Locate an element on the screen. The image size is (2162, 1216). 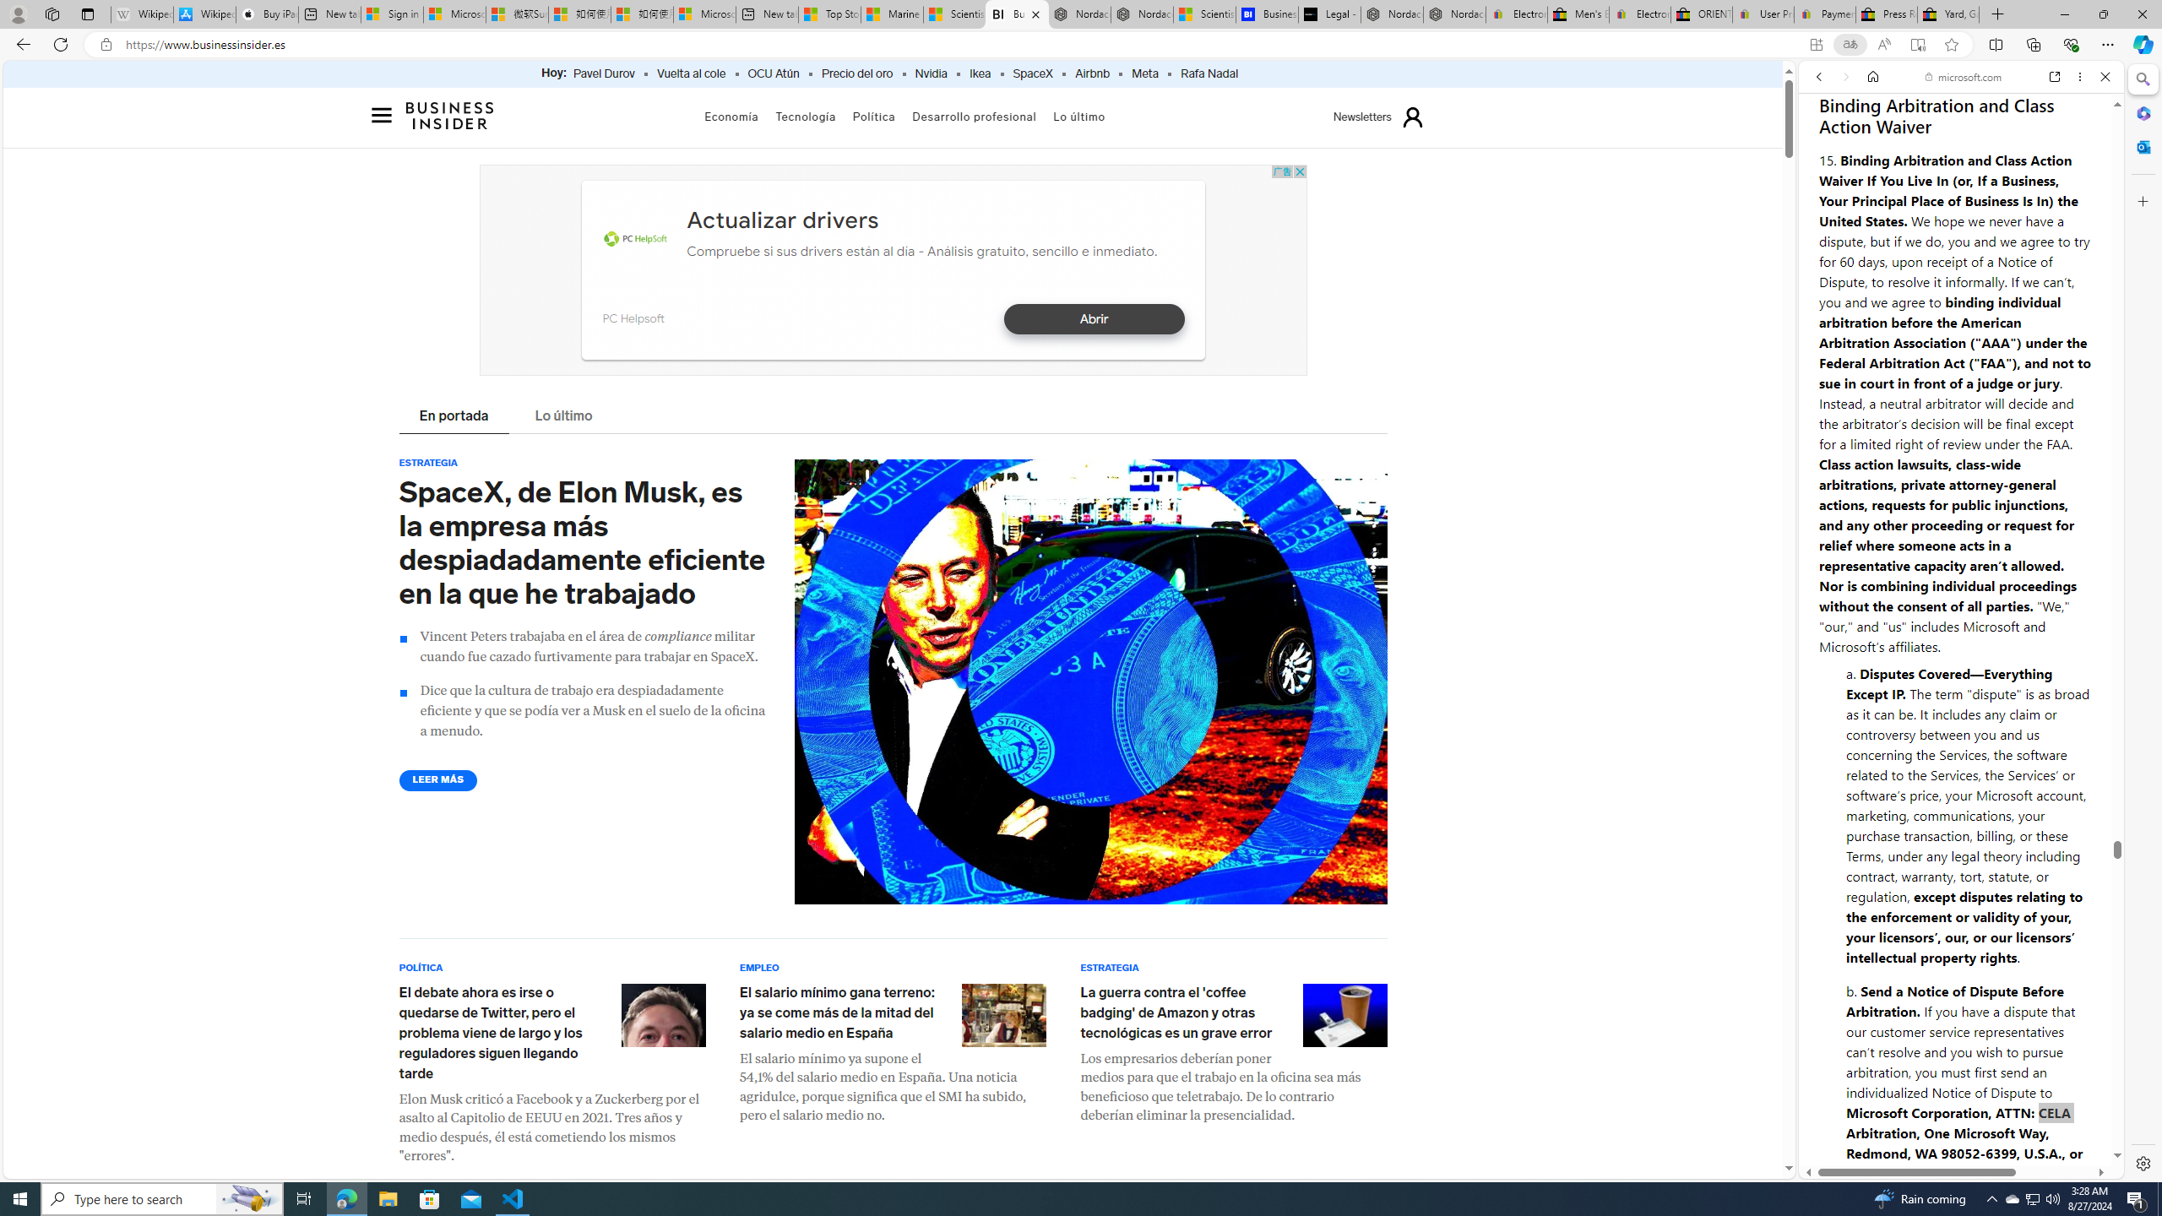
Vuelta al cole is located at coordinates (691, 74).